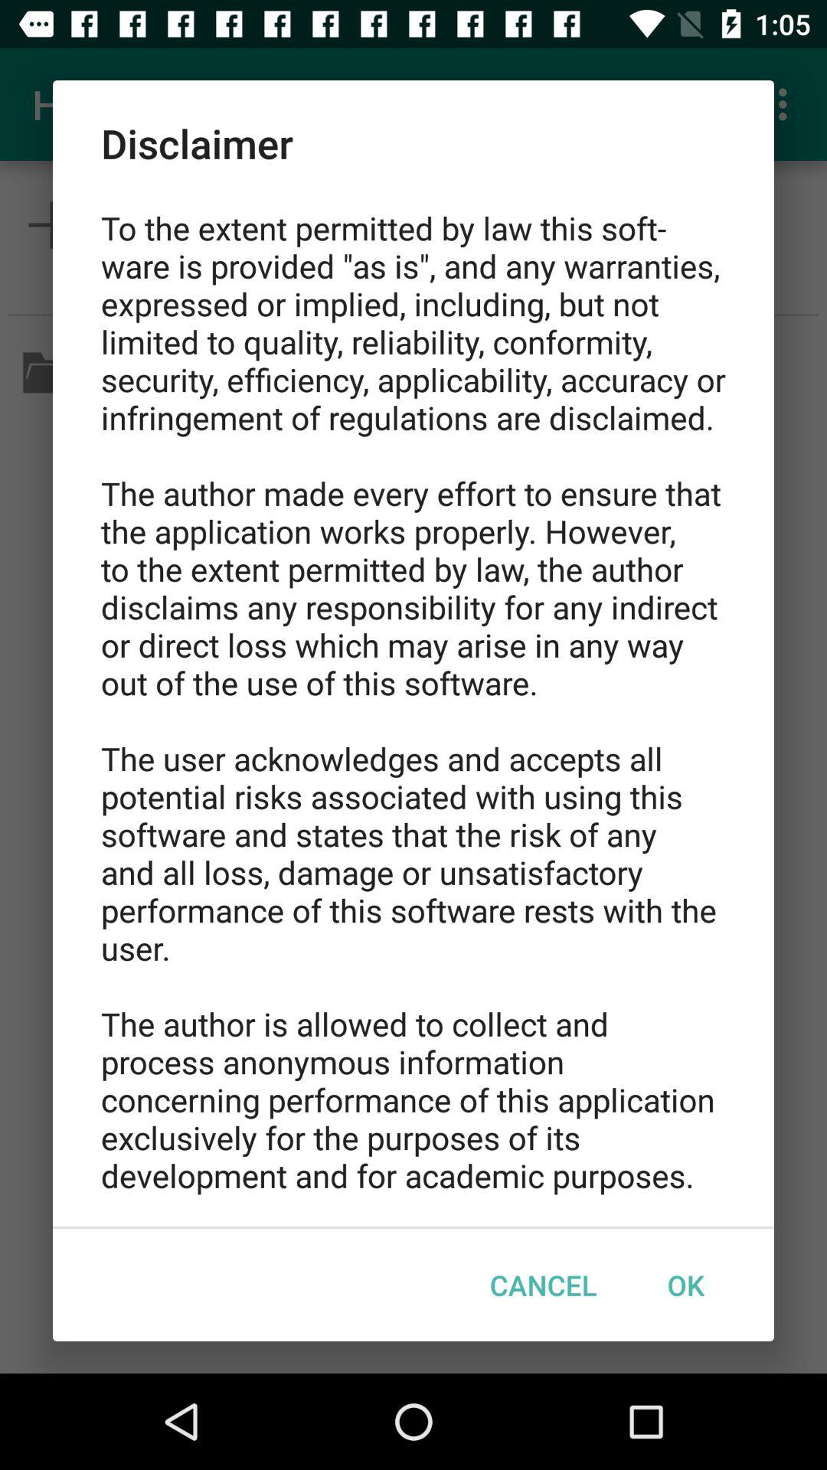  What do you see at coordinates (544, 1285) in the screenshot?
I see `scroll until the cancel item` at bounding box center [544, 1285].